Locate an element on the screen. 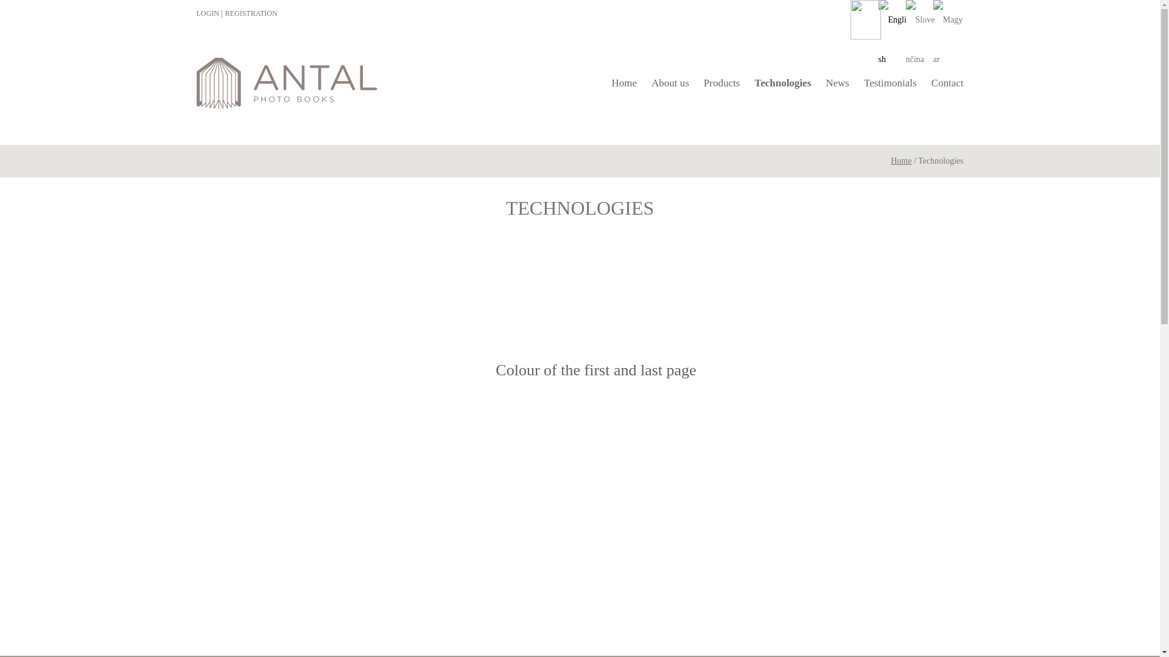  News is located at coordinates (837, 83).